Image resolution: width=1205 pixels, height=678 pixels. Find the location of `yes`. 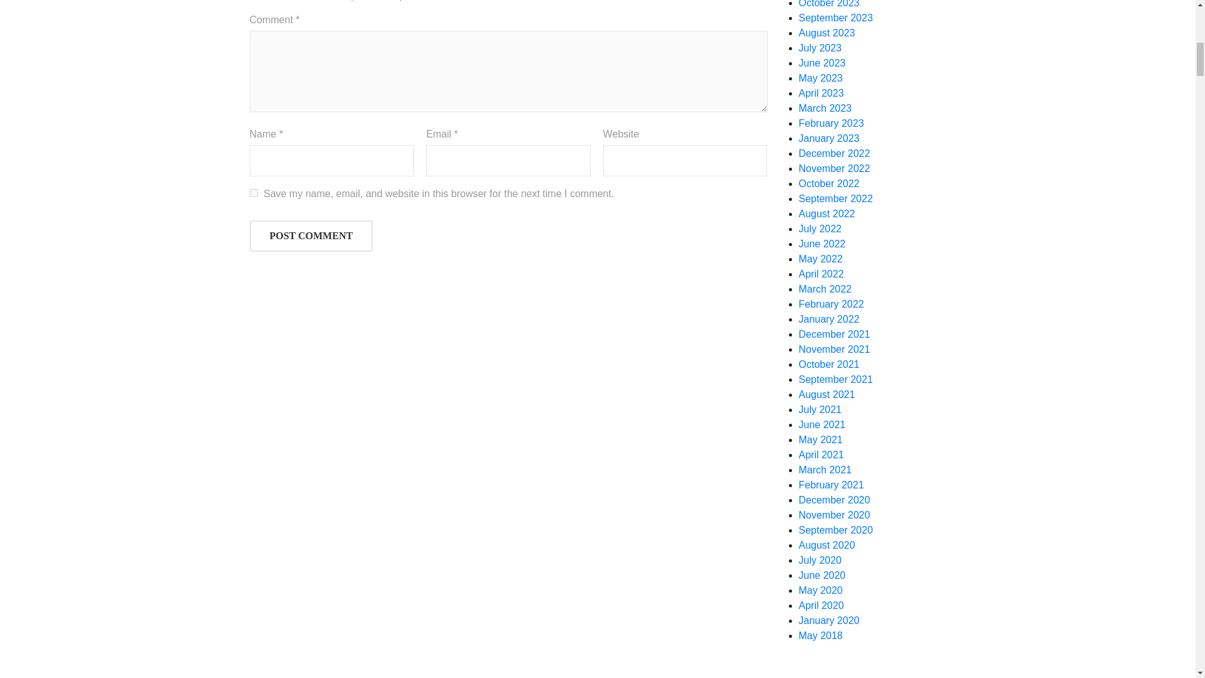

yes is located at coordinates (254, 193).